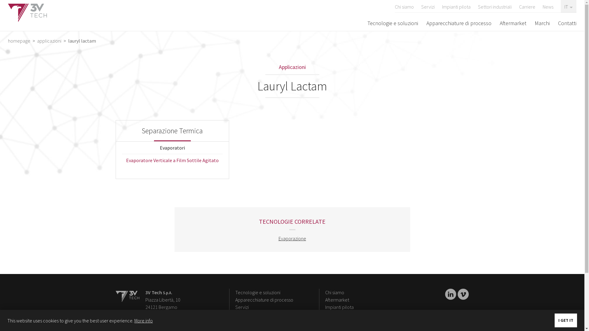  Describe the element at coordinates (292, 238) in the screenshot. I see `Evaporazione` at that location.